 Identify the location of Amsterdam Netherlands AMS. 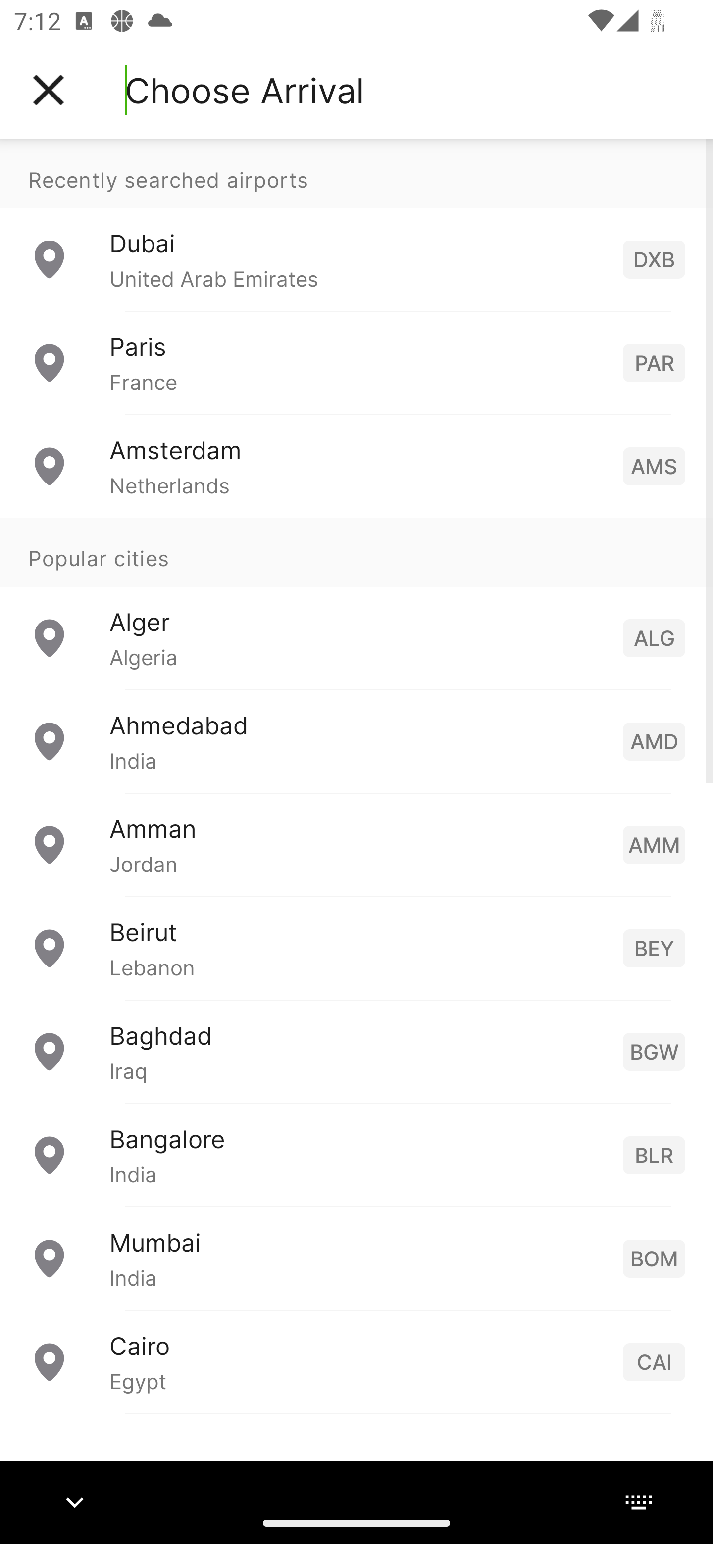
(356, 465).